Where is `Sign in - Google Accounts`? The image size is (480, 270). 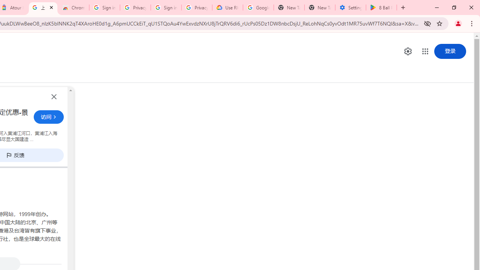
Sign in - Google Accounts is located at coordinates (104, 7).